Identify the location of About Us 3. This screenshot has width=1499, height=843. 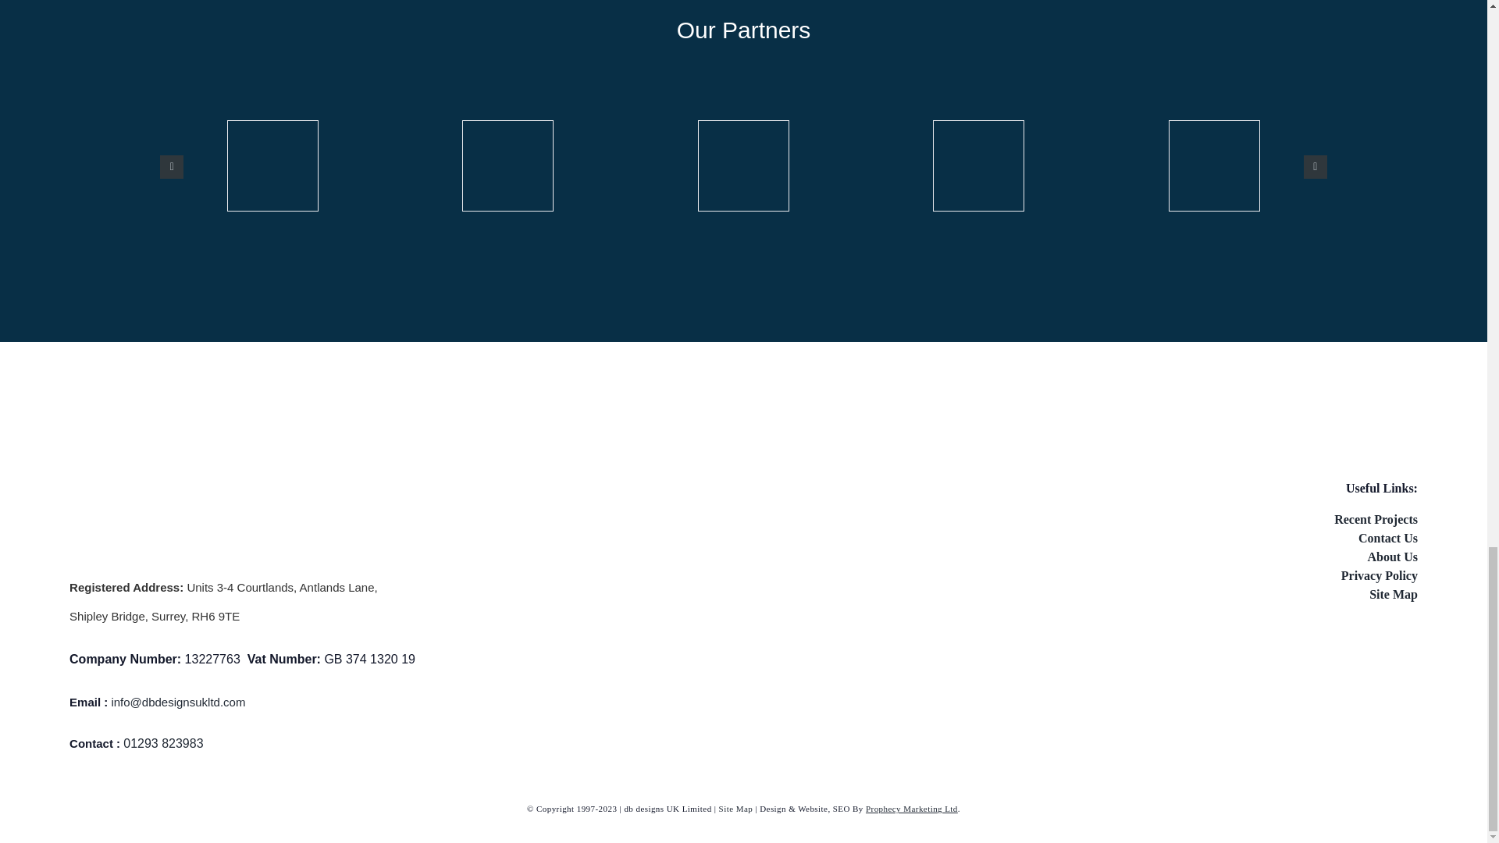
(272, 165).